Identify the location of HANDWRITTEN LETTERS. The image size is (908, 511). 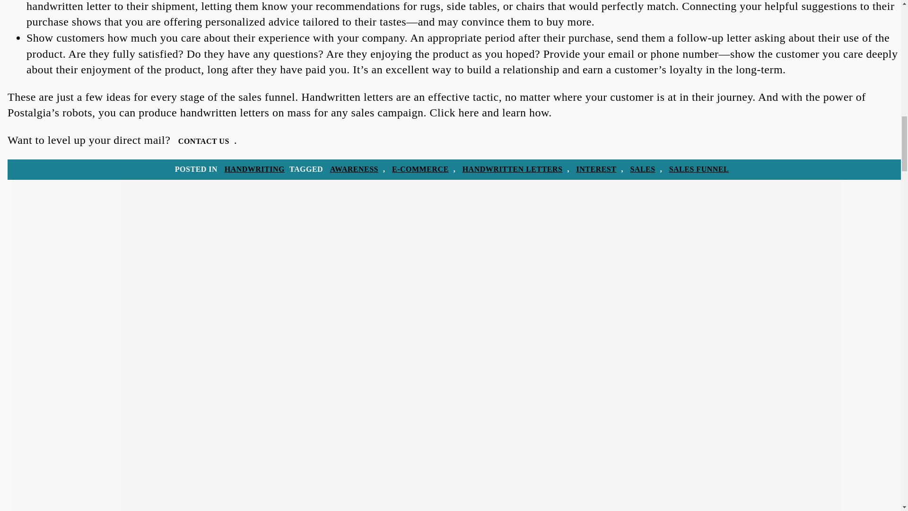
(513, 169).